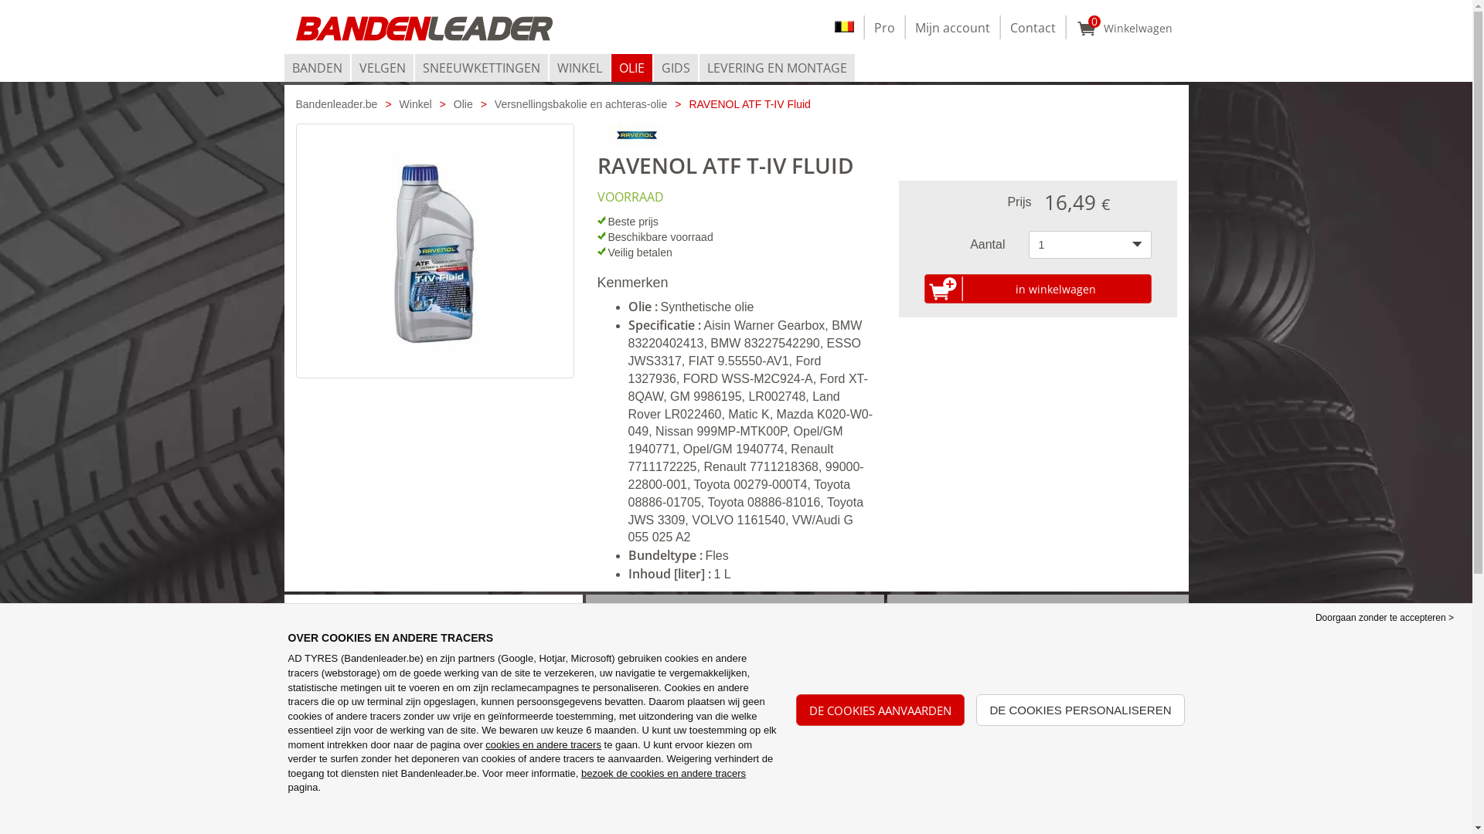 This screenshot has height=834, width=1484. Describe the element at coordinates (631, 68) in the screenshot. I see `OLIE` at that location.